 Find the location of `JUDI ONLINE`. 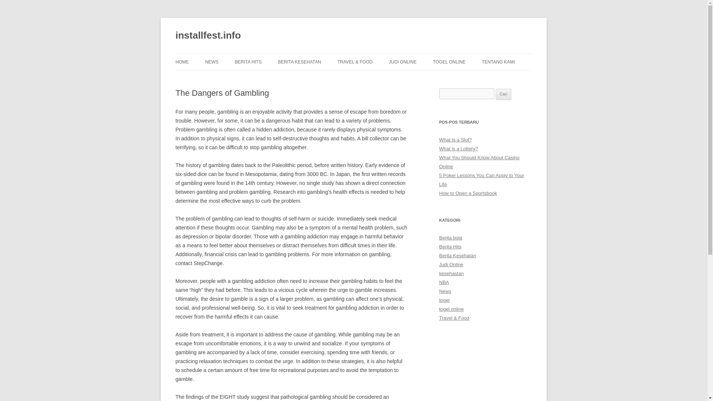

JUDI ONLINE is located at coordinates (403, 62).